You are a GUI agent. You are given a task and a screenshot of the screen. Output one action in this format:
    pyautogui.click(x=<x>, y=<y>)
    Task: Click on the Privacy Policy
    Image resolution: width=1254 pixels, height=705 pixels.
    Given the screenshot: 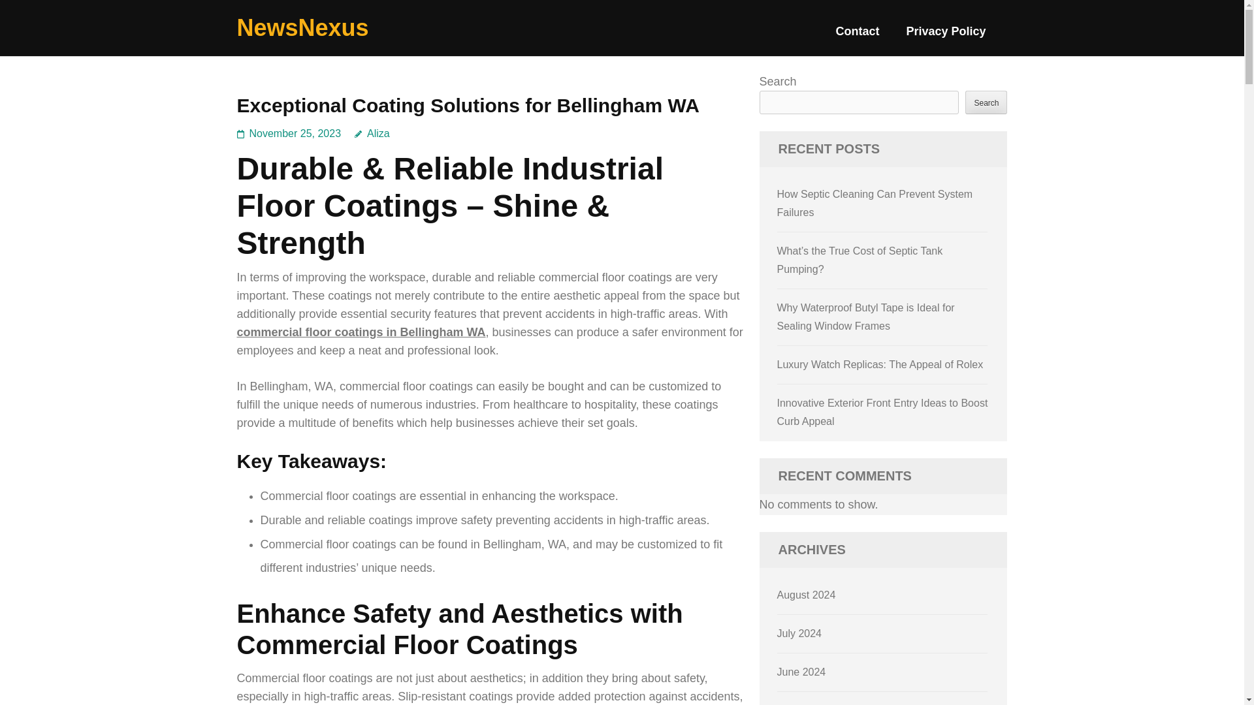 What is the action you would take?
    pyautogui.click(x=946, y=37)
    